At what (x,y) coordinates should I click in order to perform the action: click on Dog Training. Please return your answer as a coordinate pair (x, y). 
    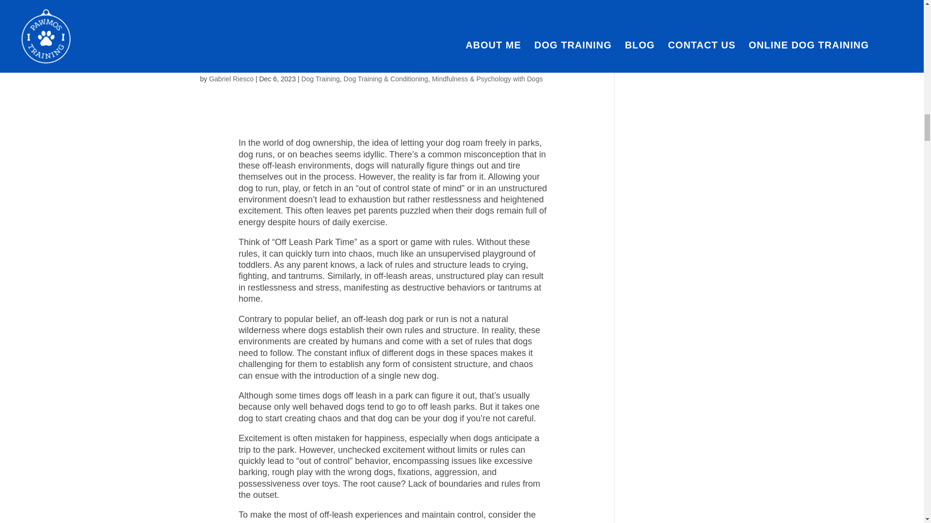
    Looking at the image, I should click on (320, 78).